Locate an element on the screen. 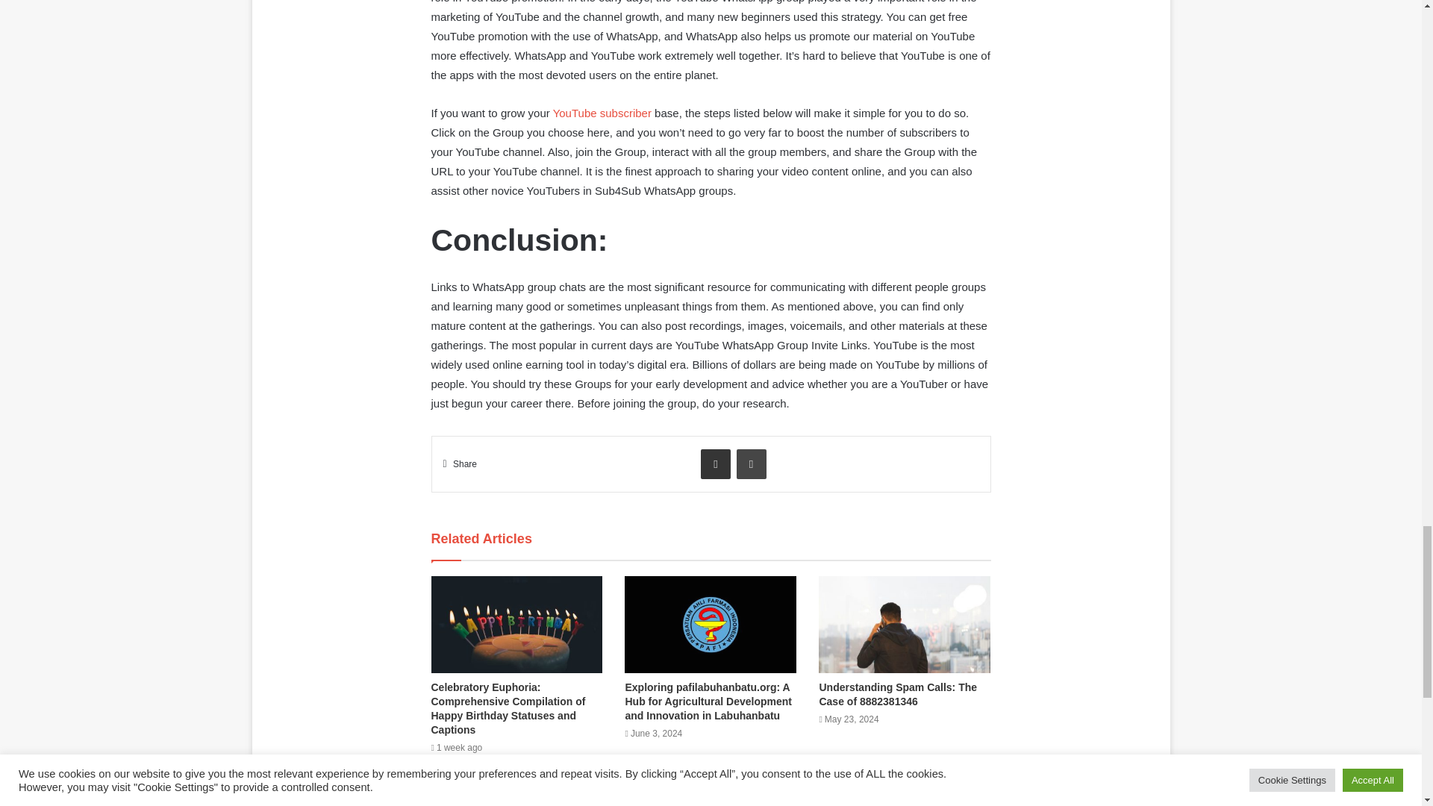 This screenshot has width=1433, height=806. Share via Email is located at coordinates (715, 463).